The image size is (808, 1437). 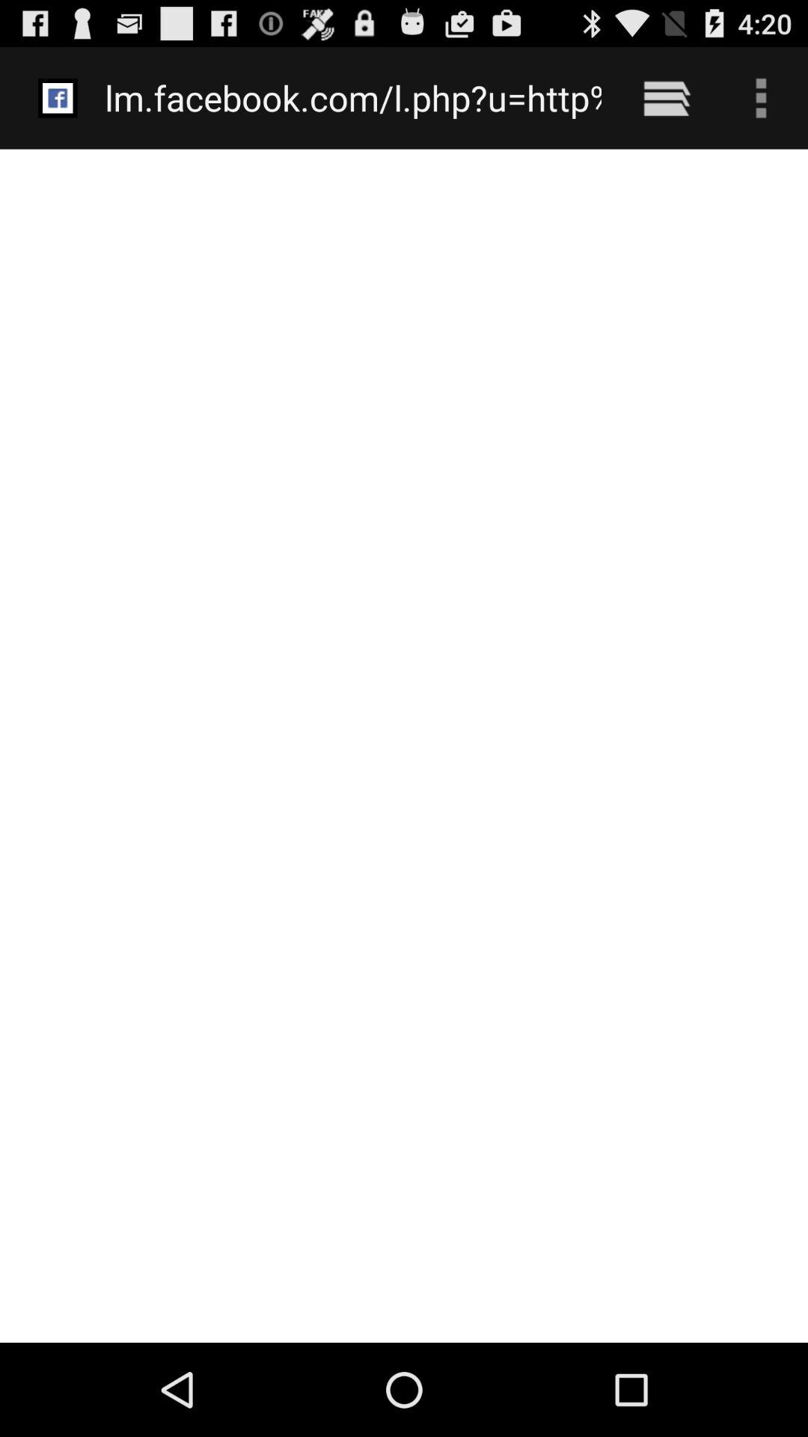 I want to click on click the icon next to lm facebook com icon, so click(x=666, y=97).